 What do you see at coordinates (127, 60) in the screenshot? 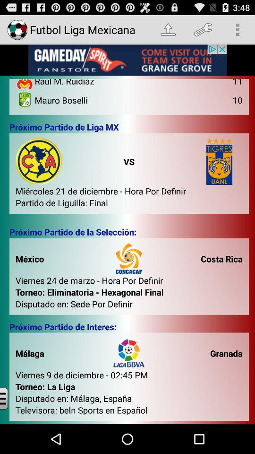
I see `go to the advert` at bounding box center [127, 60].